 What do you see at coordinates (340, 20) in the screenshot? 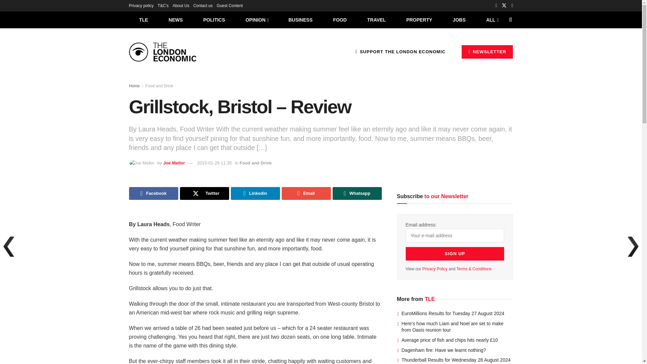
I see `FOOD` at bounding box center [340, 20].